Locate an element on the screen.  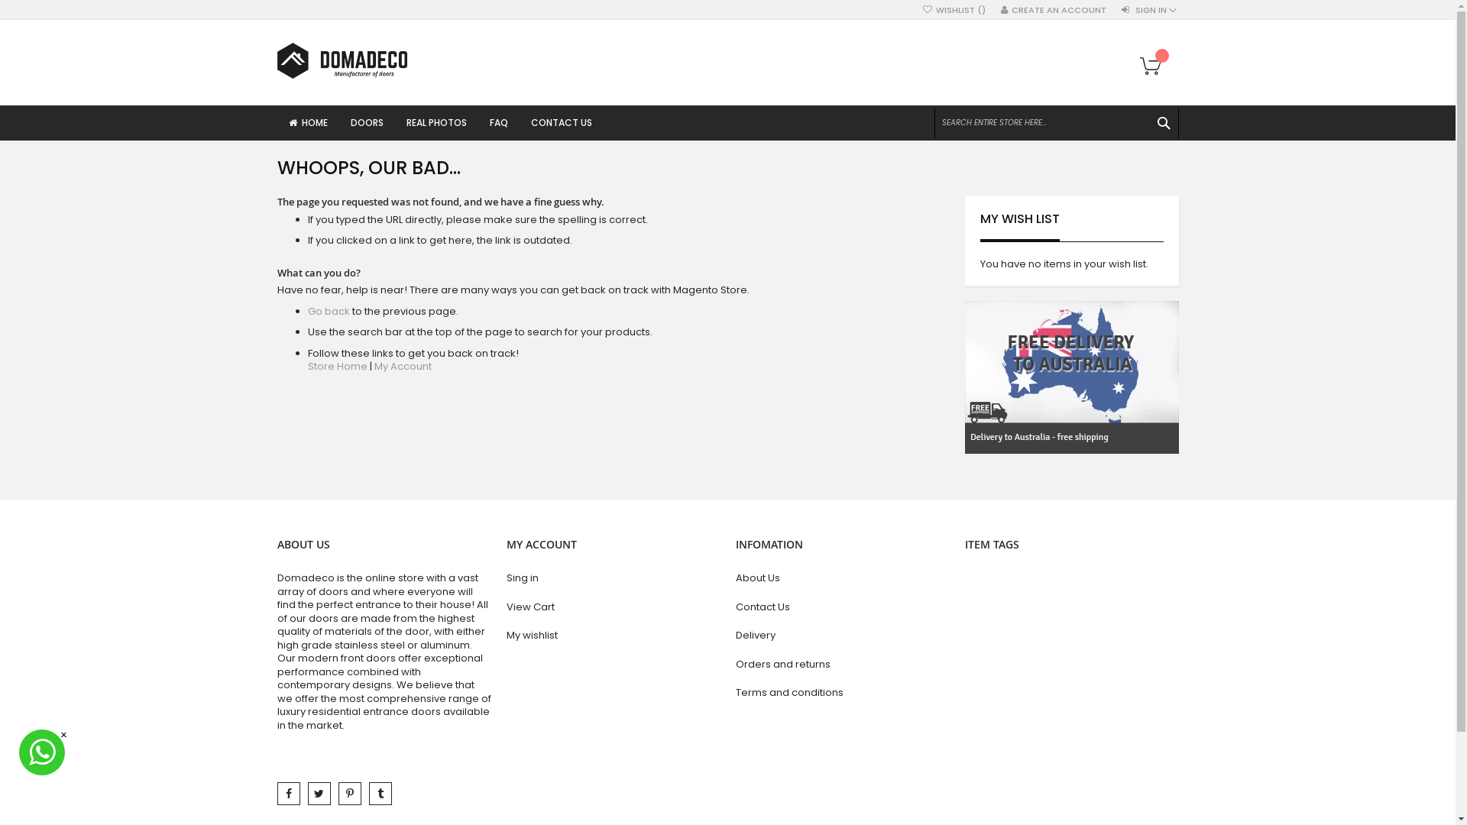
  is located at coordinates (349, 794).